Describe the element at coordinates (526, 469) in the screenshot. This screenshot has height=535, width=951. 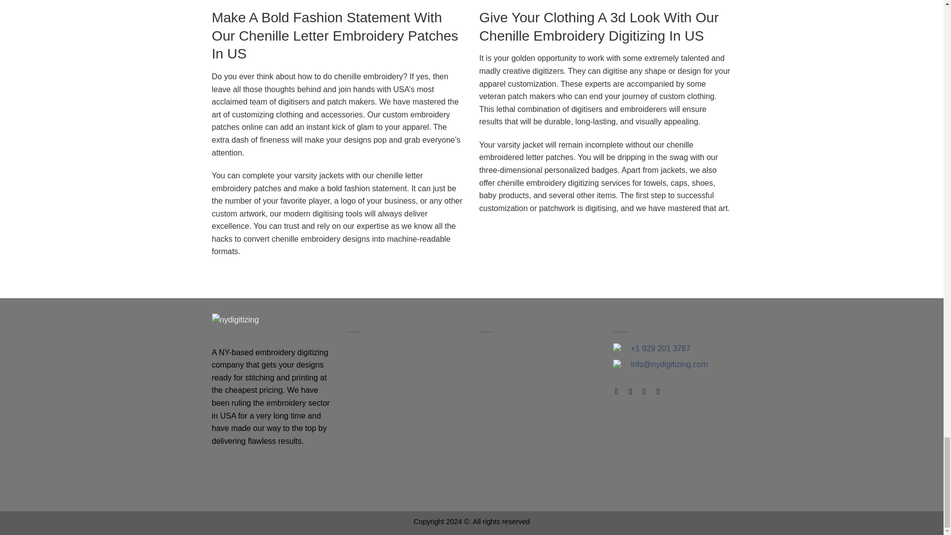
I see `Vector Artwork Conversion` at that location.